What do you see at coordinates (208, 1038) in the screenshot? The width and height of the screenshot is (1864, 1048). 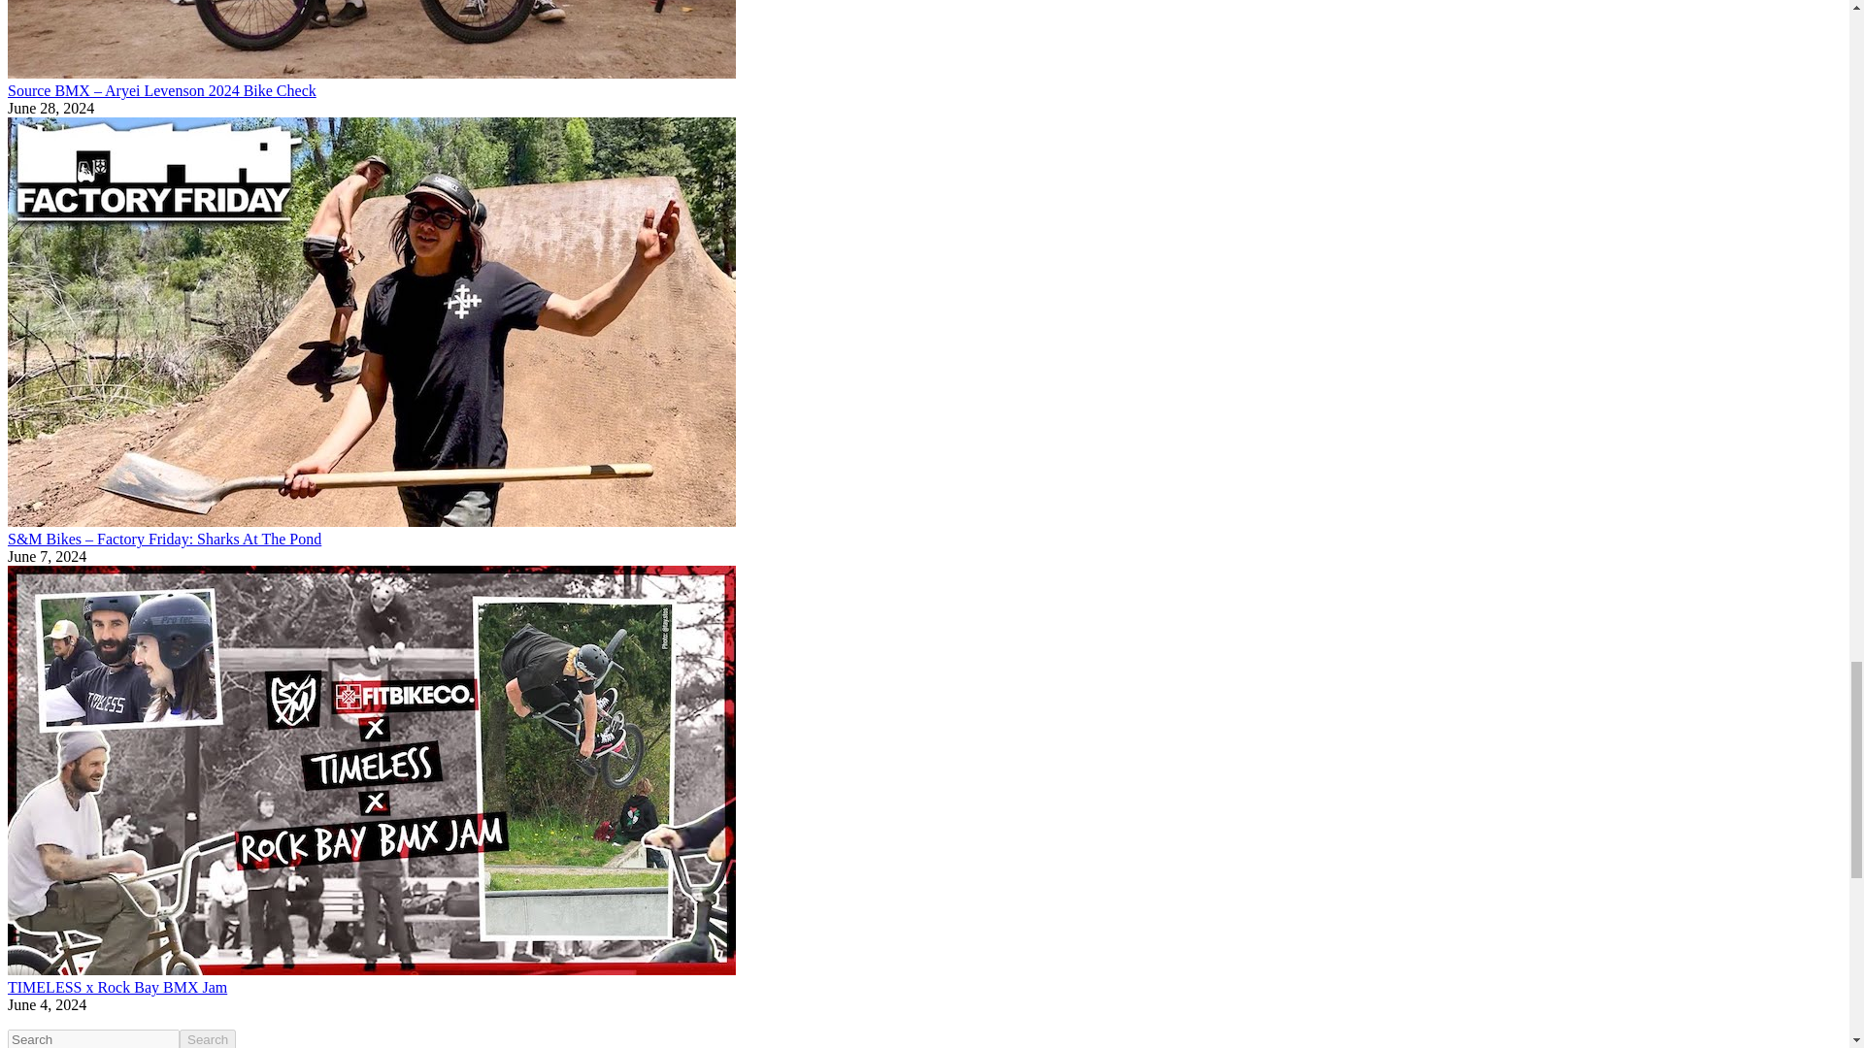 I see `Search` at bounding box center [208, 1038].